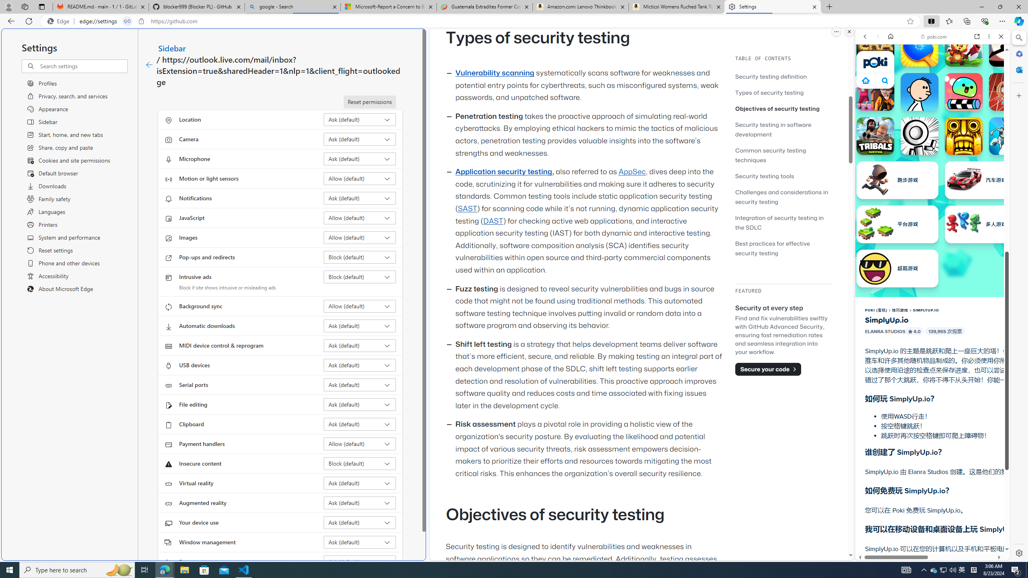  What do you see at coordinates (783, 197) in the screenshot?
I see `Challenges and considerations in security testing` at bounding box center [783, 197].